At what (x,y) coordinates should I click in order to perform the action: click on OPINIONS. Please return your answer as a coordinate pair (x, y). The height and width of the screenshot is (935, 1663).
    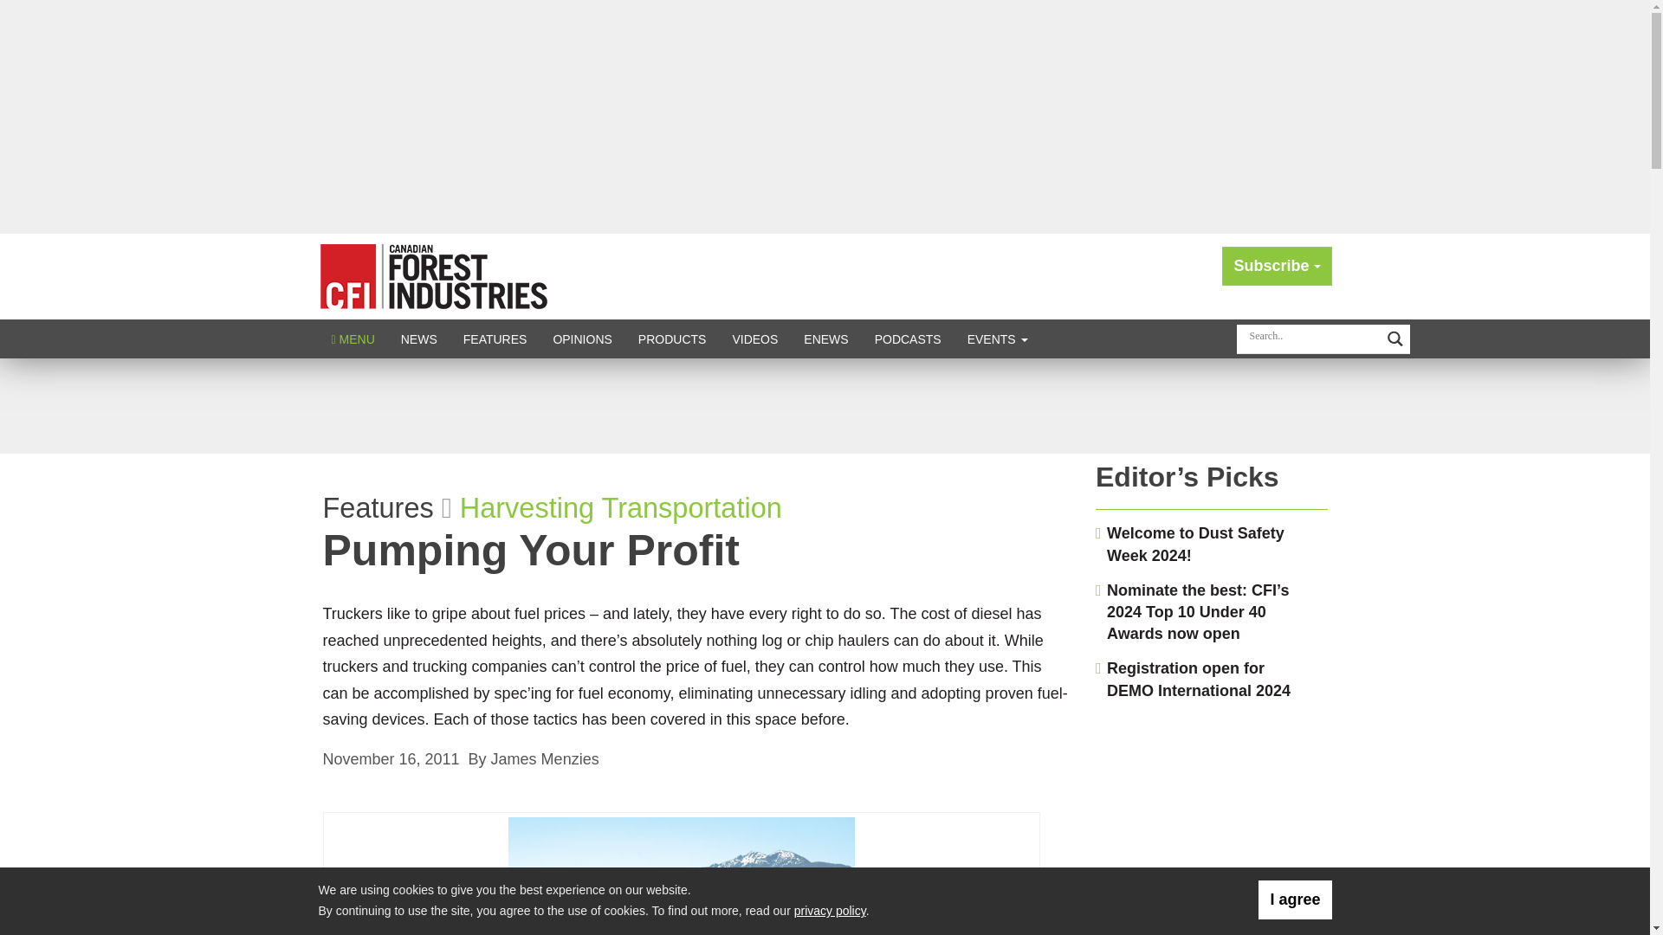
    Looking at the image, I should click on (582, 339).